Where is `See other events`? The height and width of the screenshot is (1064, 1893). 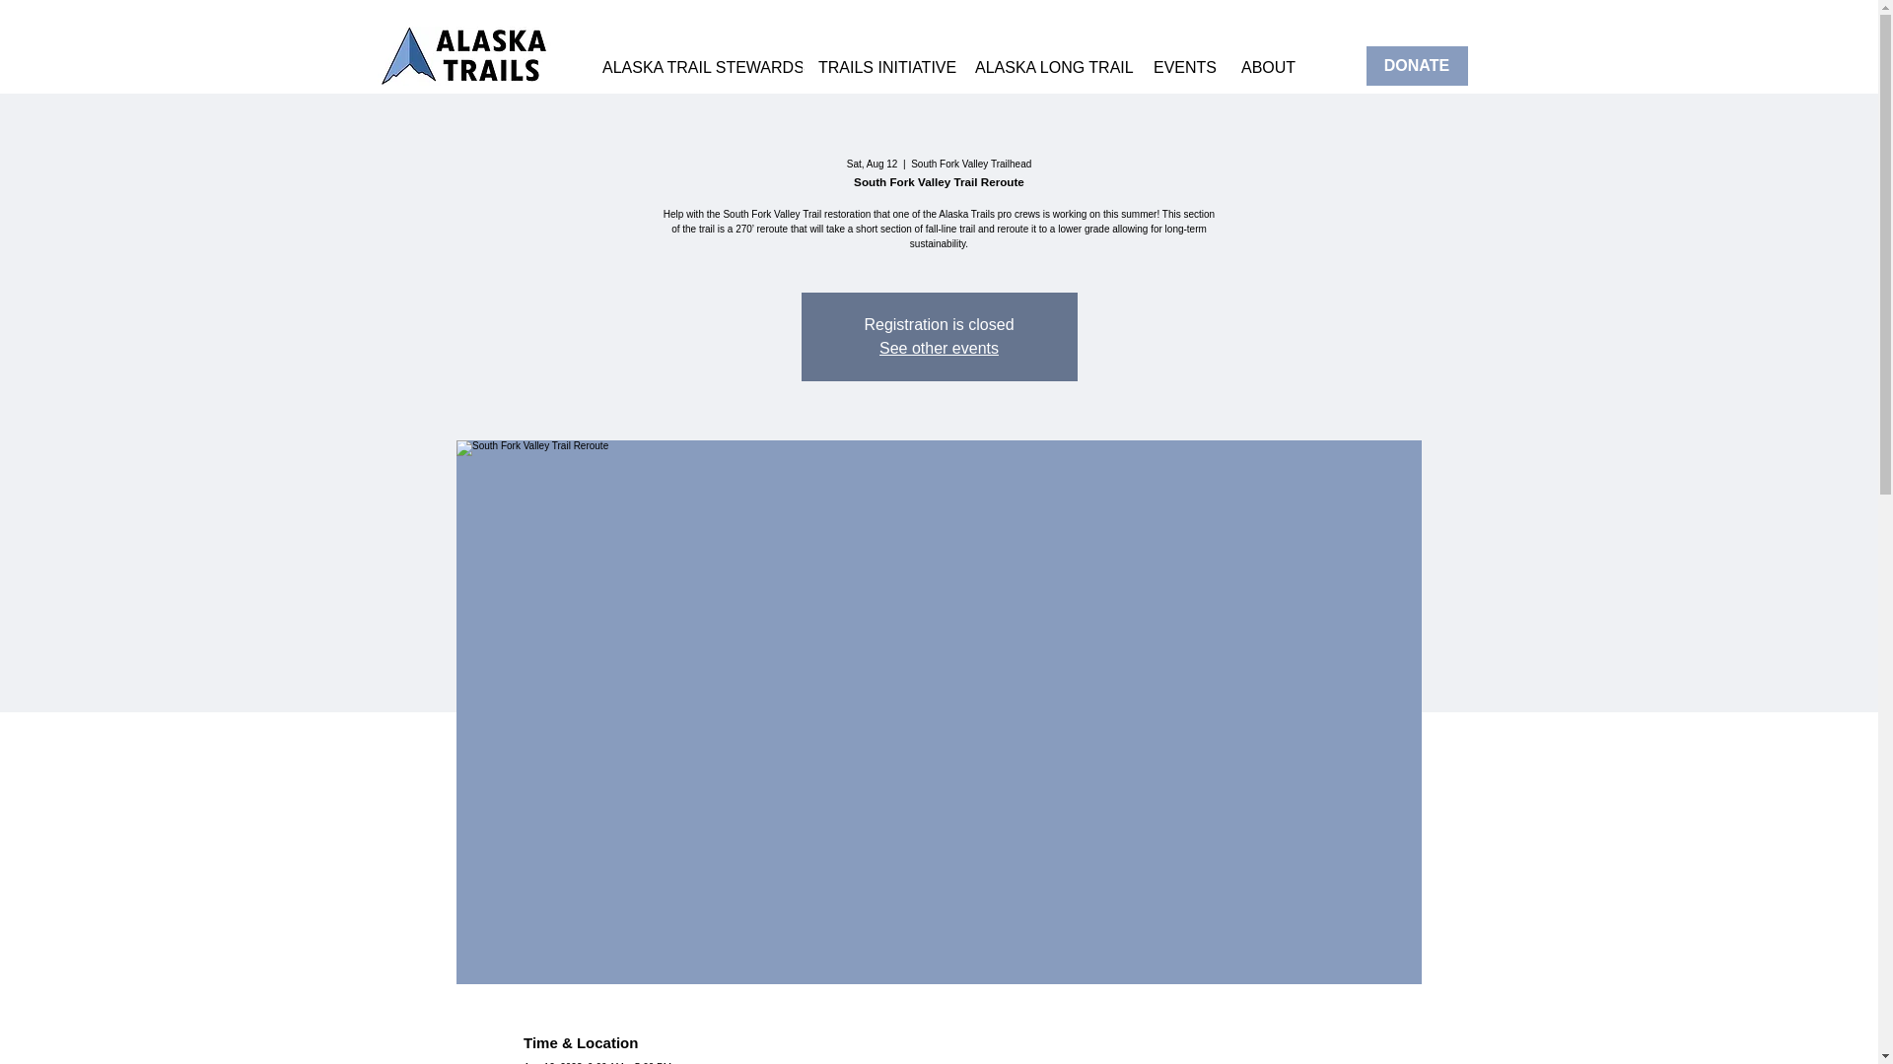
See other events is located at coordinates (939, 347).